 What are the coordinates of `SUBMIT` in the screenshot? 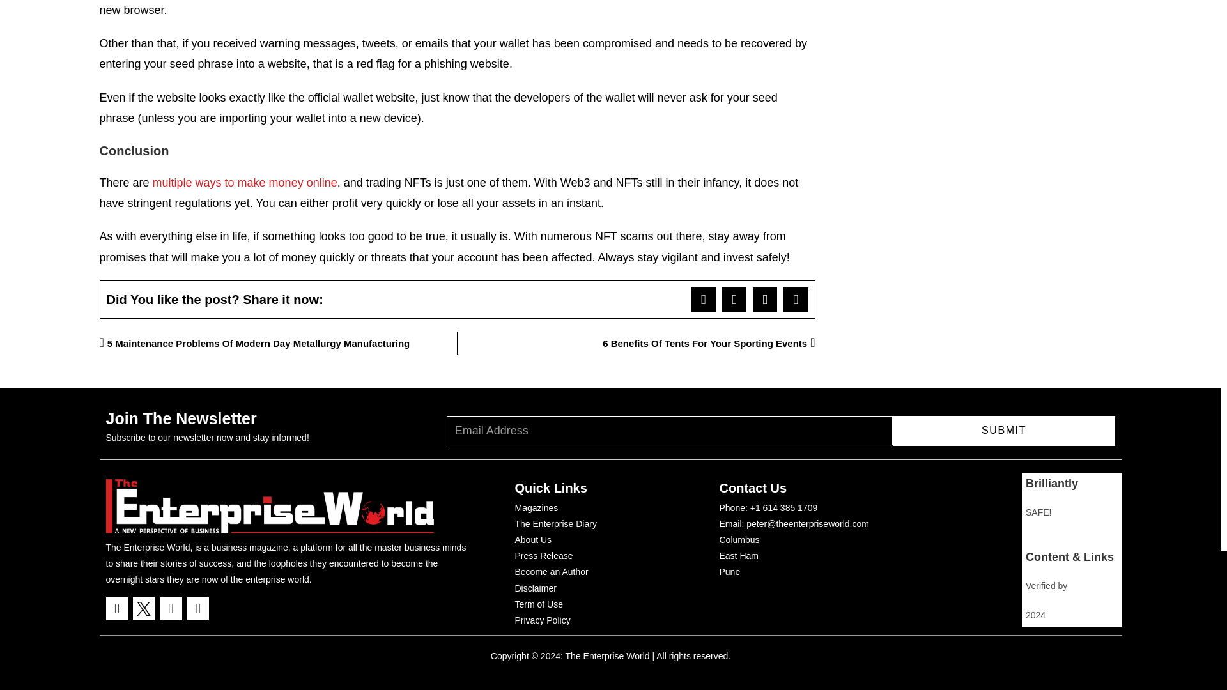 It's located at (1004, 430).